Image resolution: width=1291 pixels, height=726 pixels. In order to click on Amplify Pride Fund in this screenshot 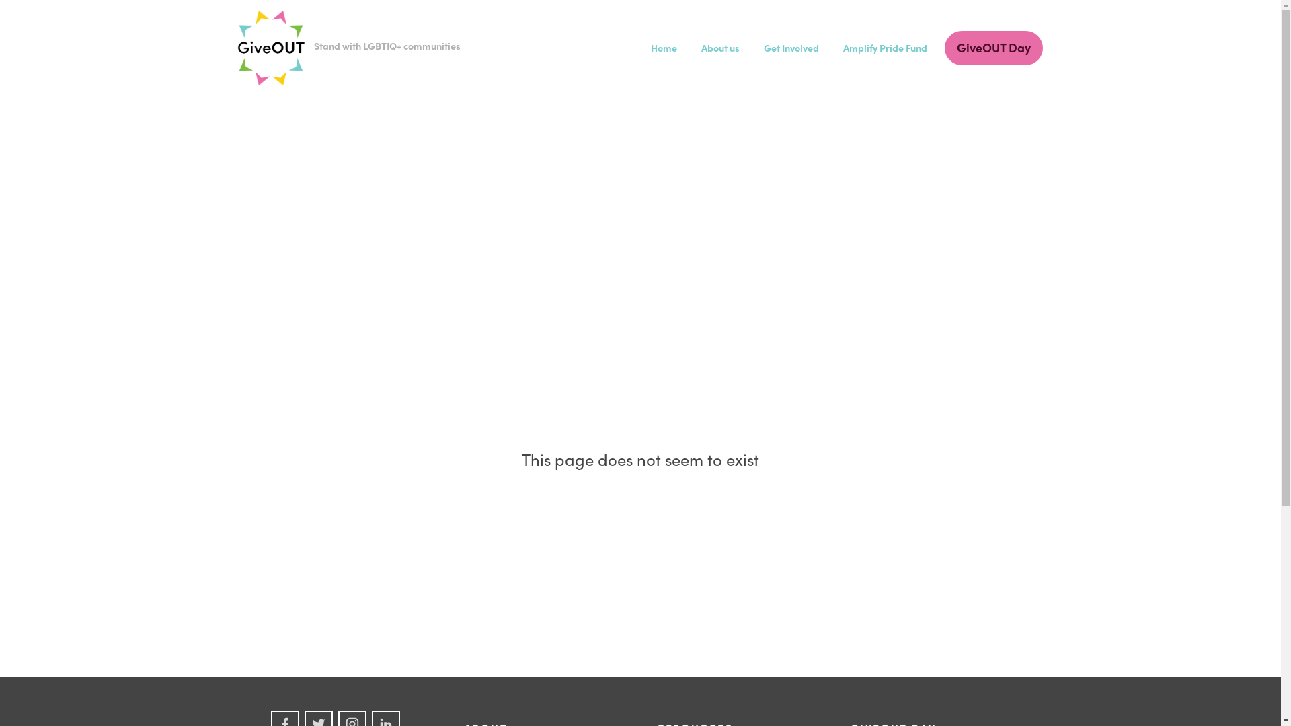, I will do `click(885, 48)`.